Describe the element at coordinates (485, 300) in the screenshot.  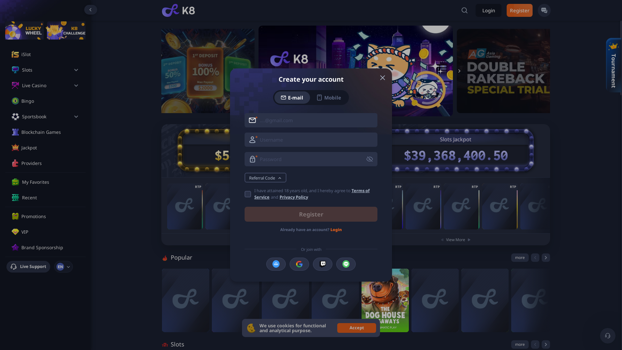
I see `Drop'EM` at that location.